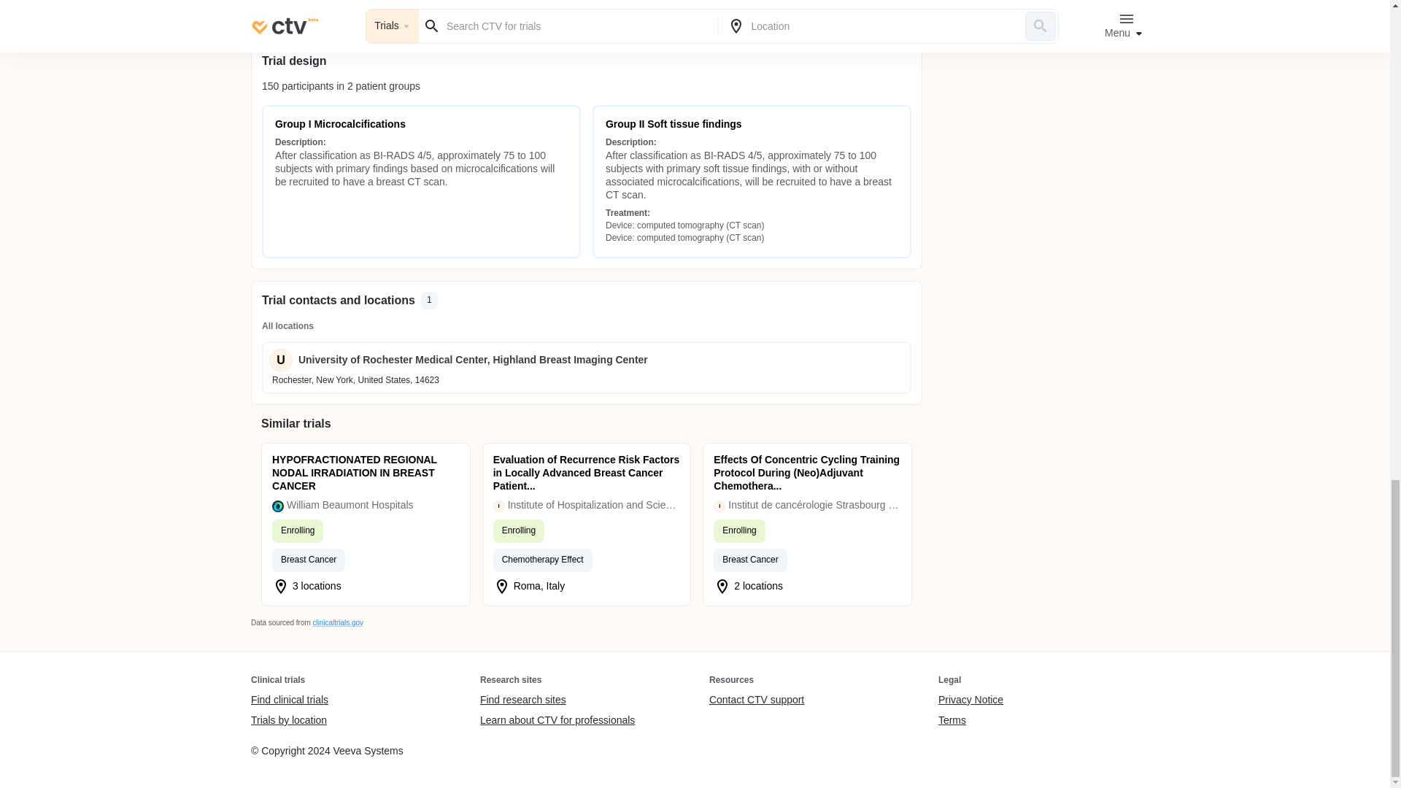  What do you see at coordinates (337, 622) in the screenshot?
I see `clinicaltrials.gov` at bounding box center [337, 622].